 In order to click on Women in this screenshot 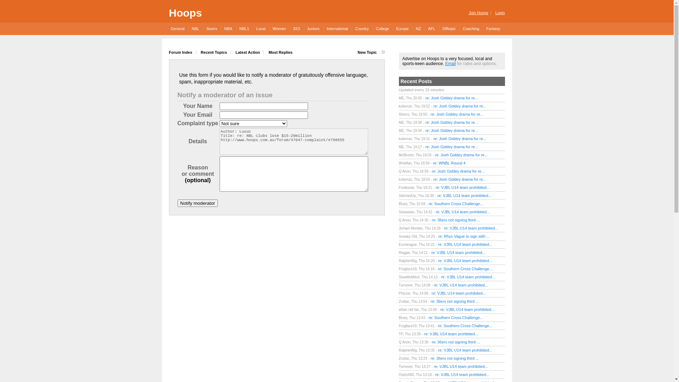, I will do `click(279, 29)`.